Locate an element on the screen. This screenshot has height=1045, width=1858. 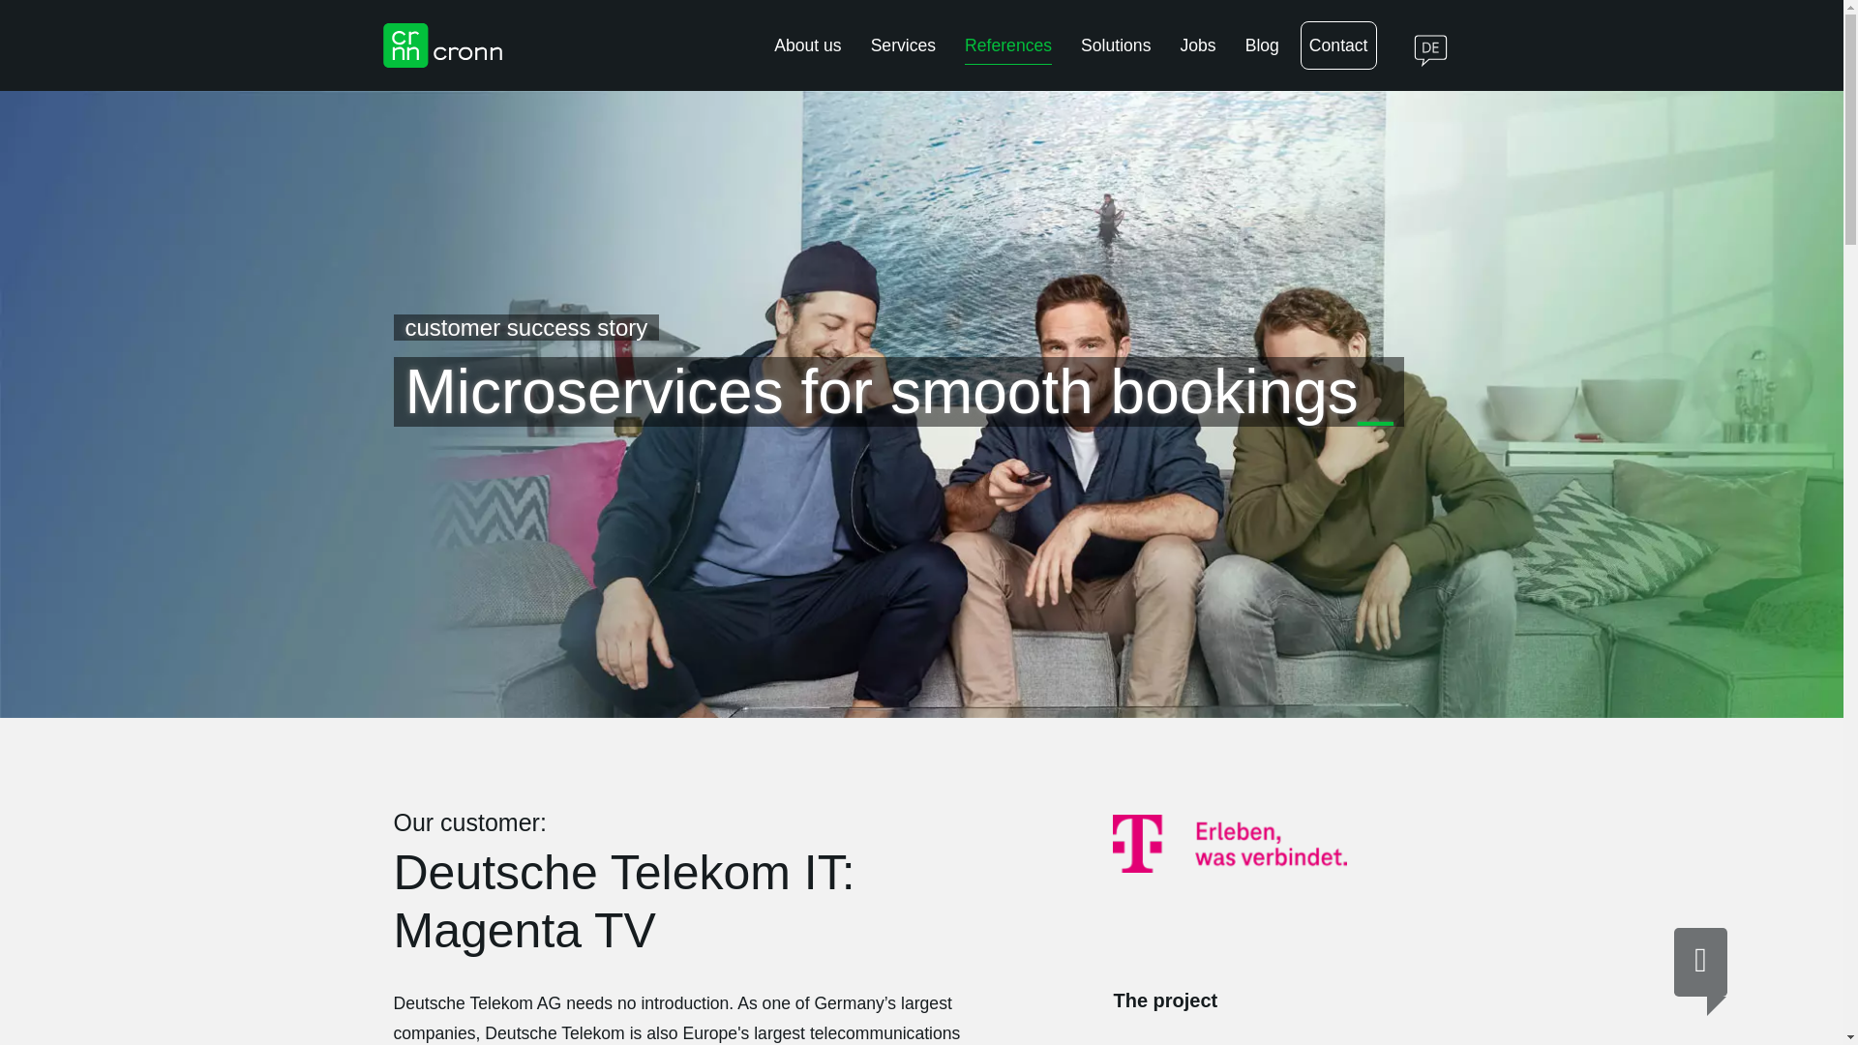
Blog is located at coordinates (1262, 45).